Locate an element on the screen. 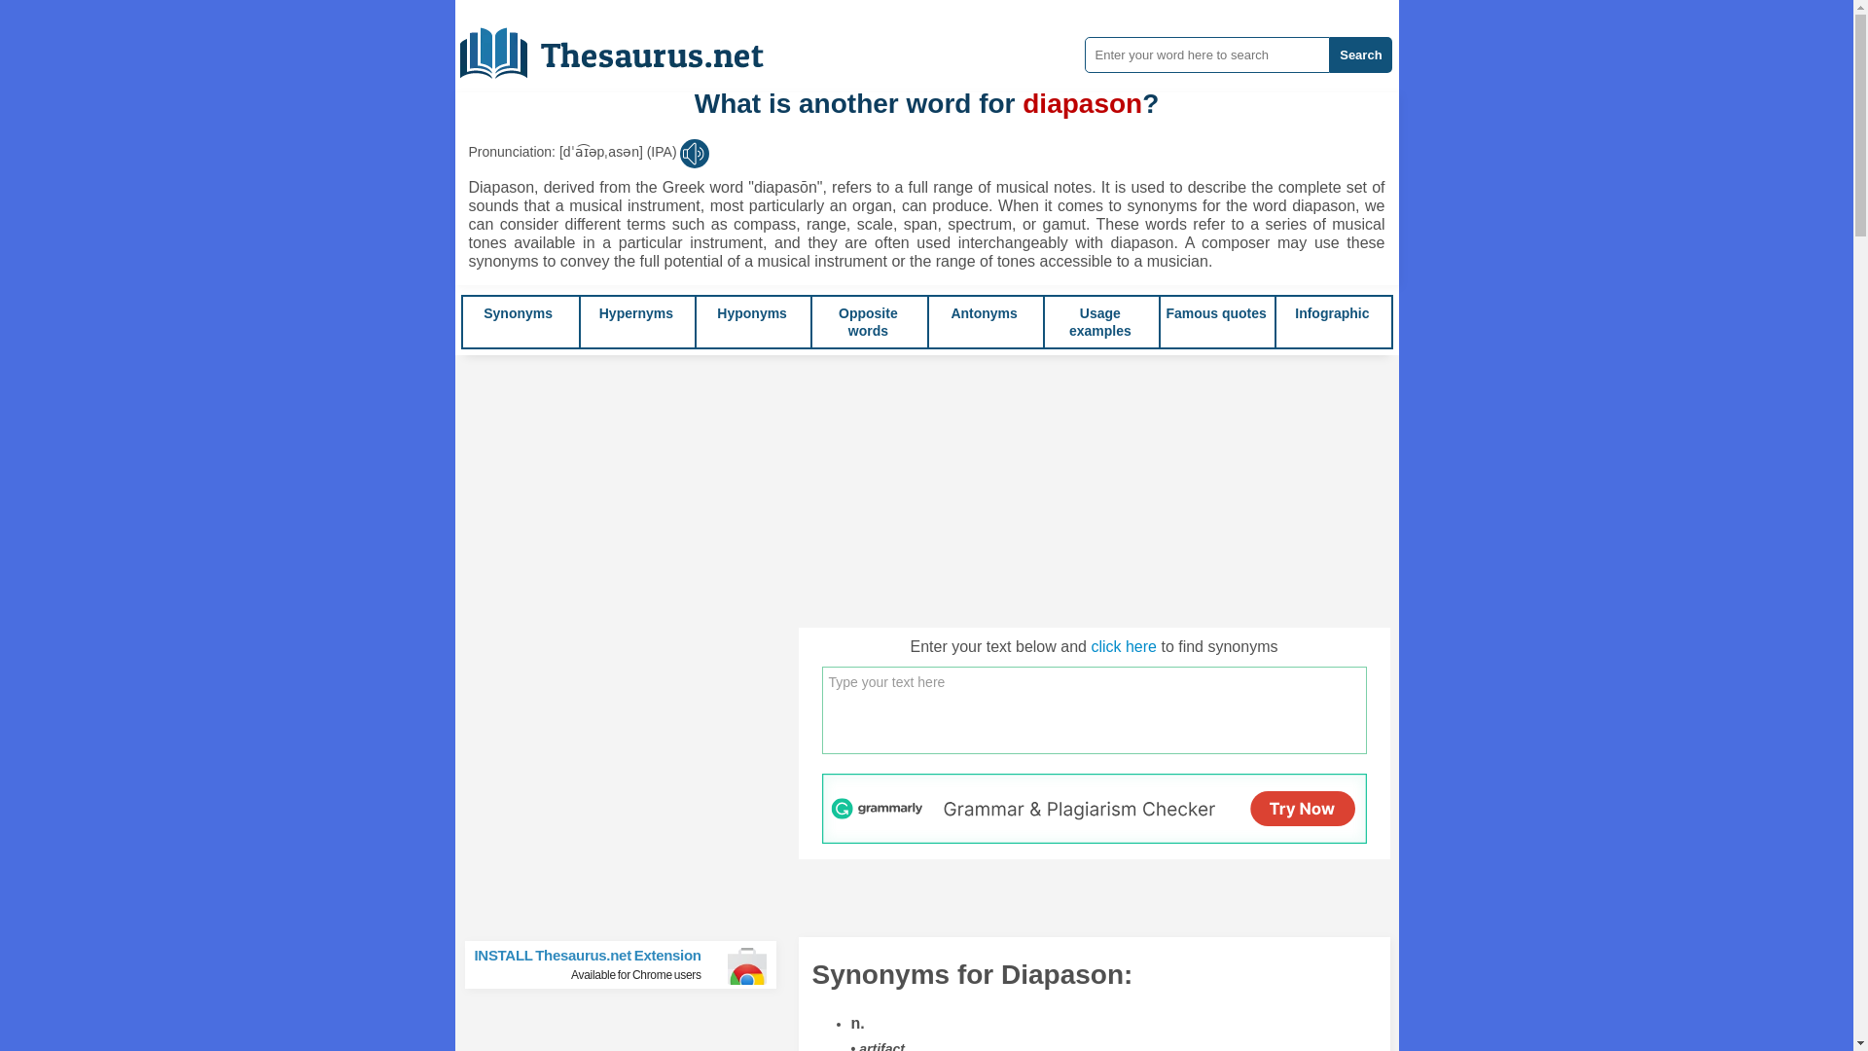 The width and height of the screenshot is (1868, 1051). Search is located at coordinates (1360, 54).